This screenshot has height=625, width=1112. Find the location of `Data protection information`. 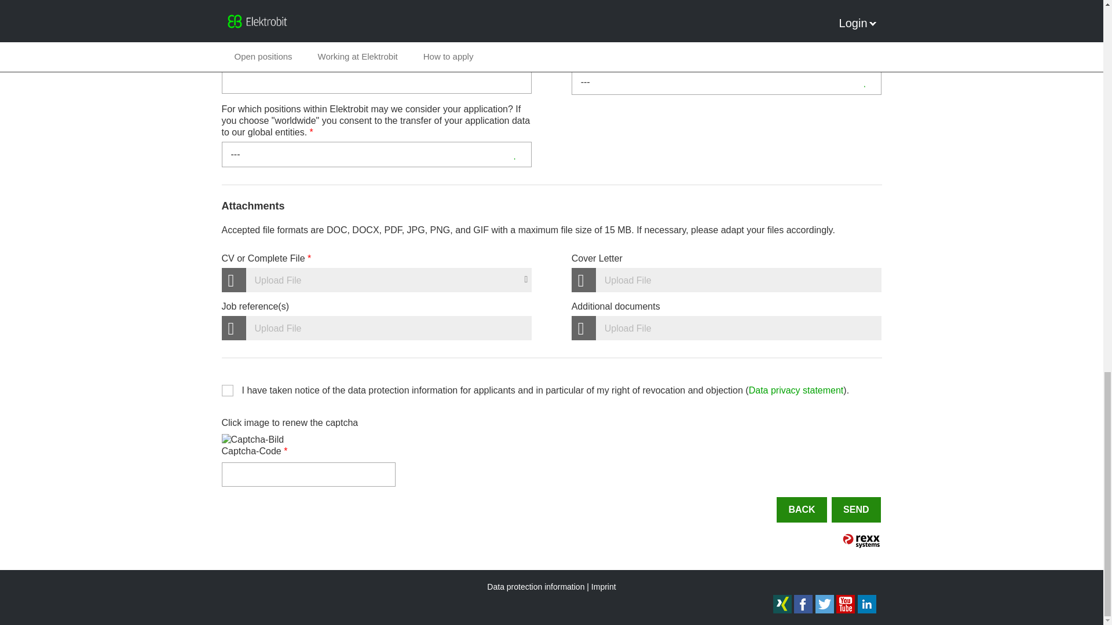

Data protection information is located at coordinates (539, 586).